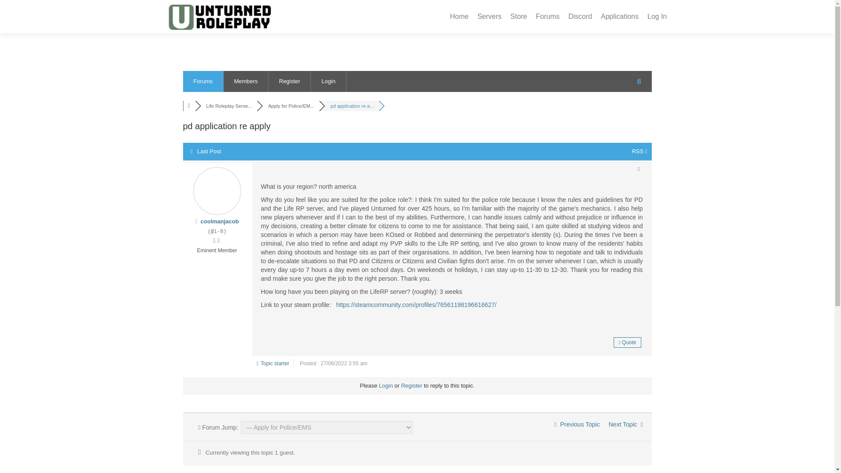 The width and height of the screenshot is (841, 473). Describe the element at coordinates (203, 81) in the screenshot. I see `Forums` at that location.